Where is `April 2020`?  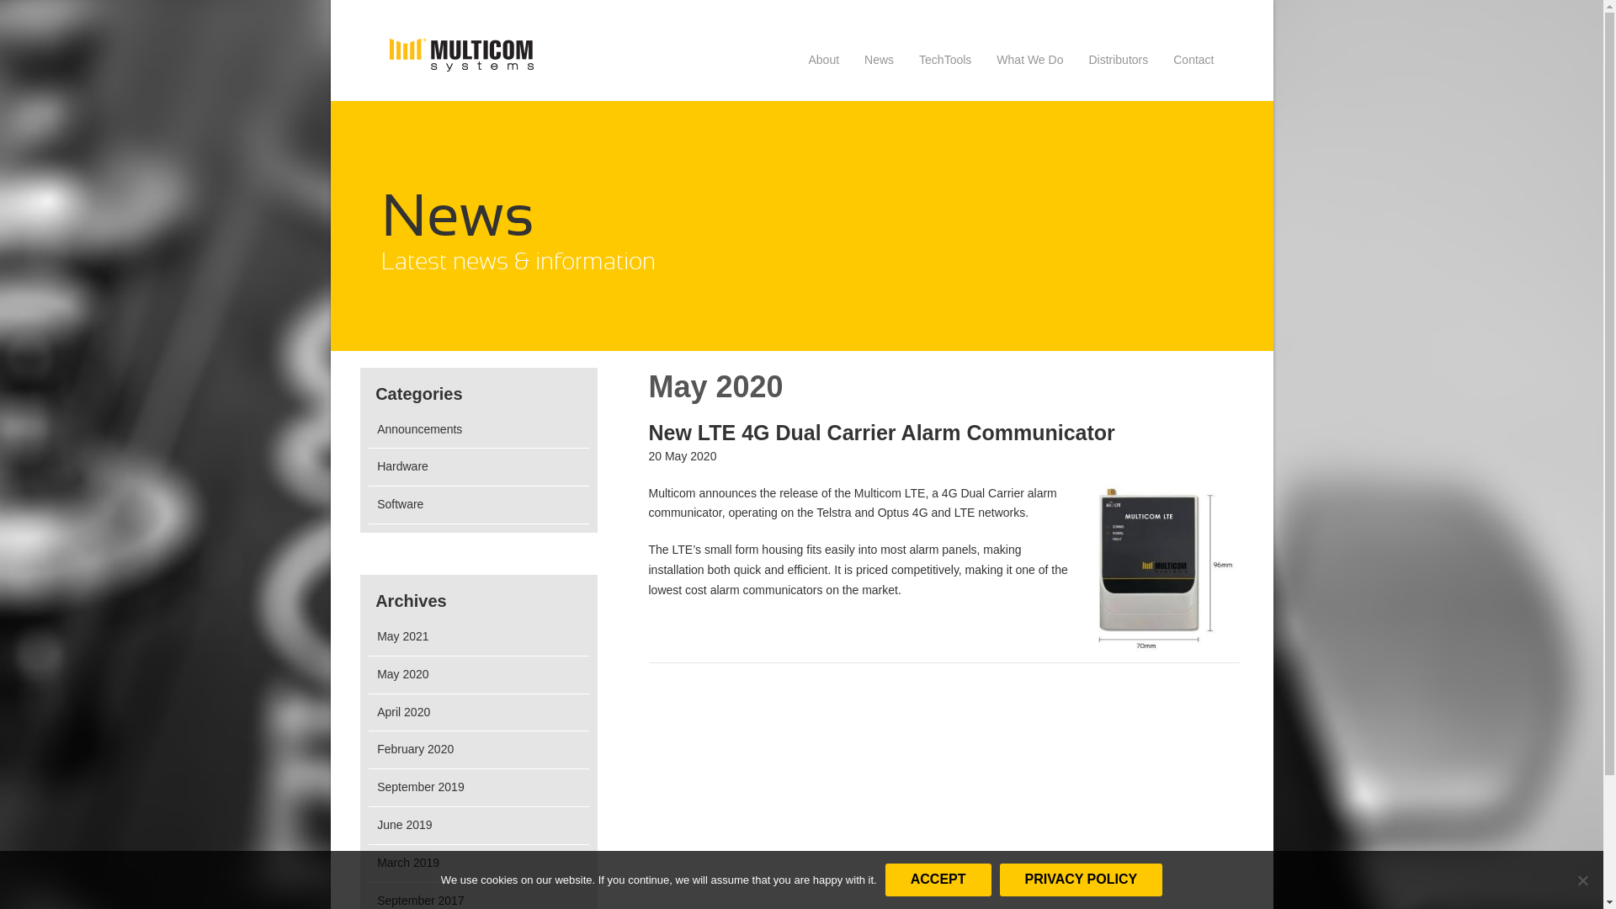
April 2020 is located at coordinates (404, 712).